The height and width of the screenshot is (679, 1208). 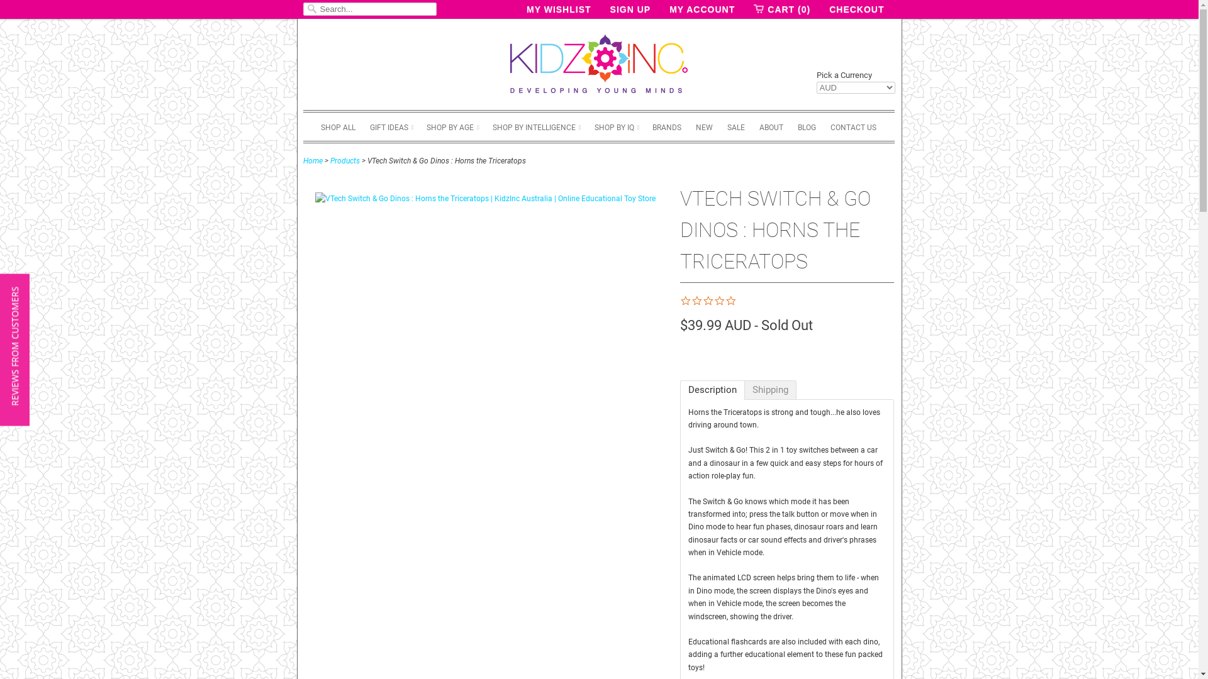 What do you see at coordinates (807, 127) in the screenshot?
I see `BLOG` at bounding box center [807, 127].